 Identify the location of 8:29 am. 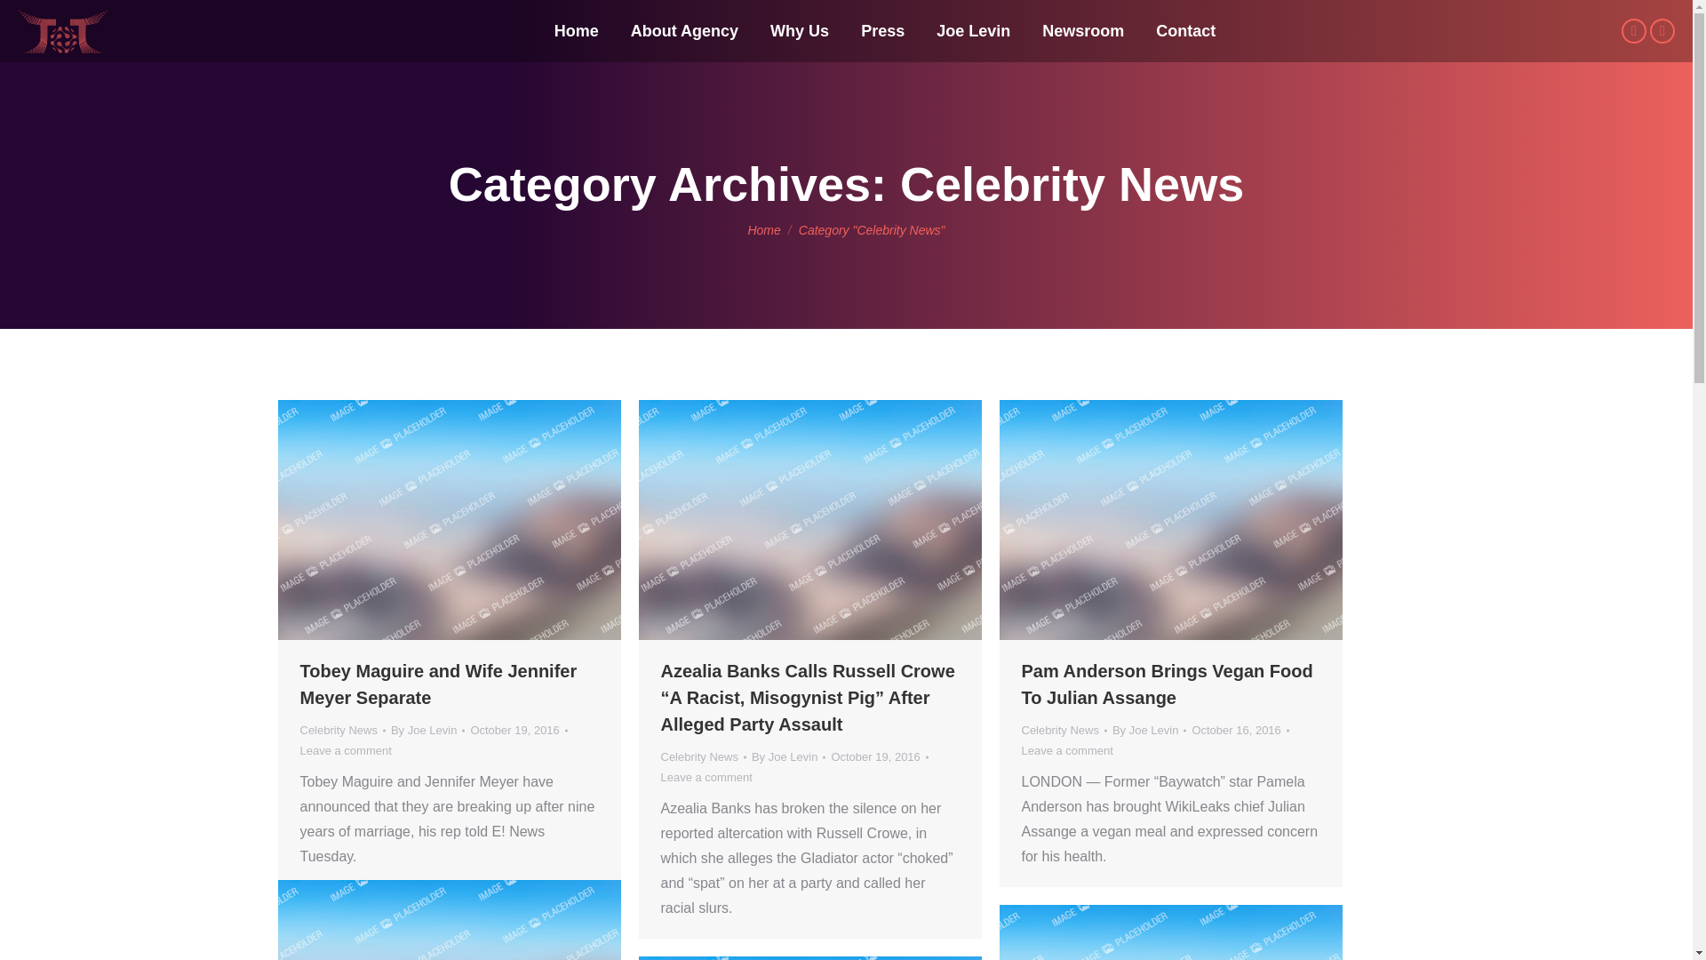
(518, 730).